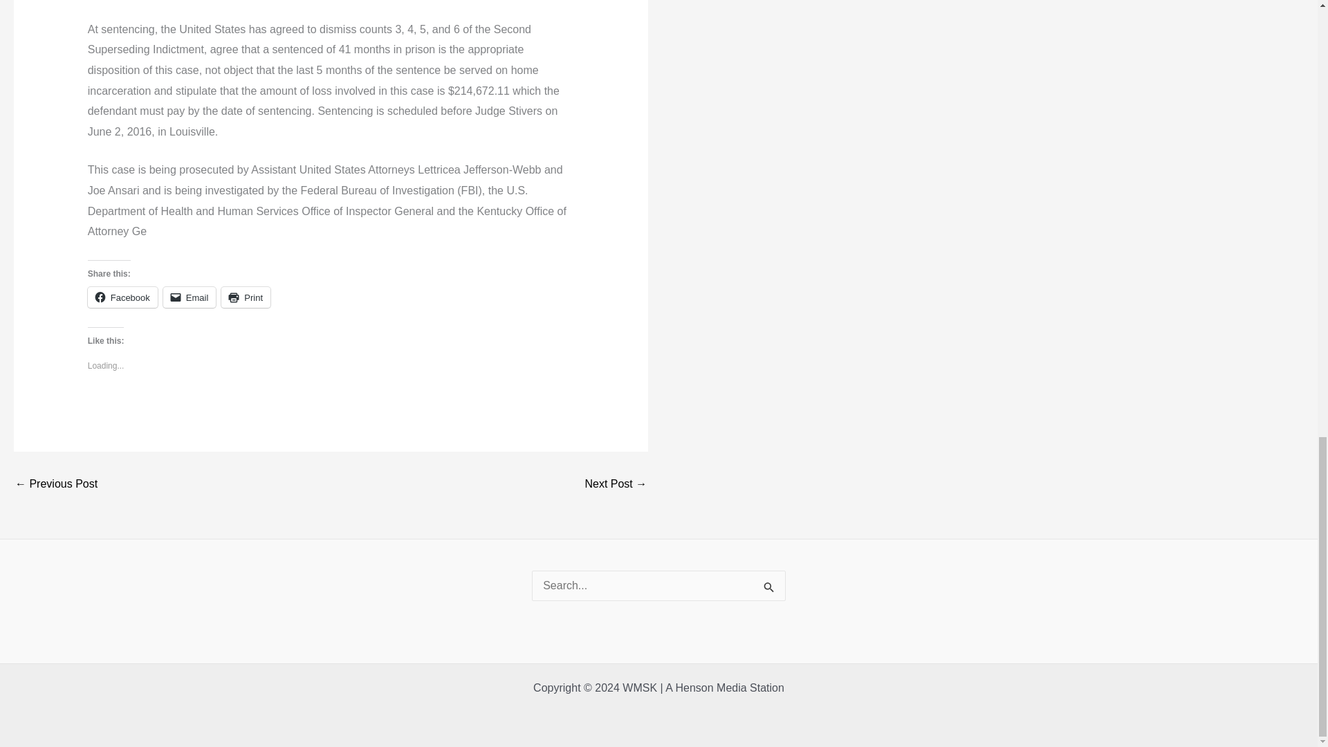 The width and height of the screenshot is (1328, 747). What do you see at coordinates (246, 297) in the screenshot?
I see `Click to print` at bounding box center [246, 297].